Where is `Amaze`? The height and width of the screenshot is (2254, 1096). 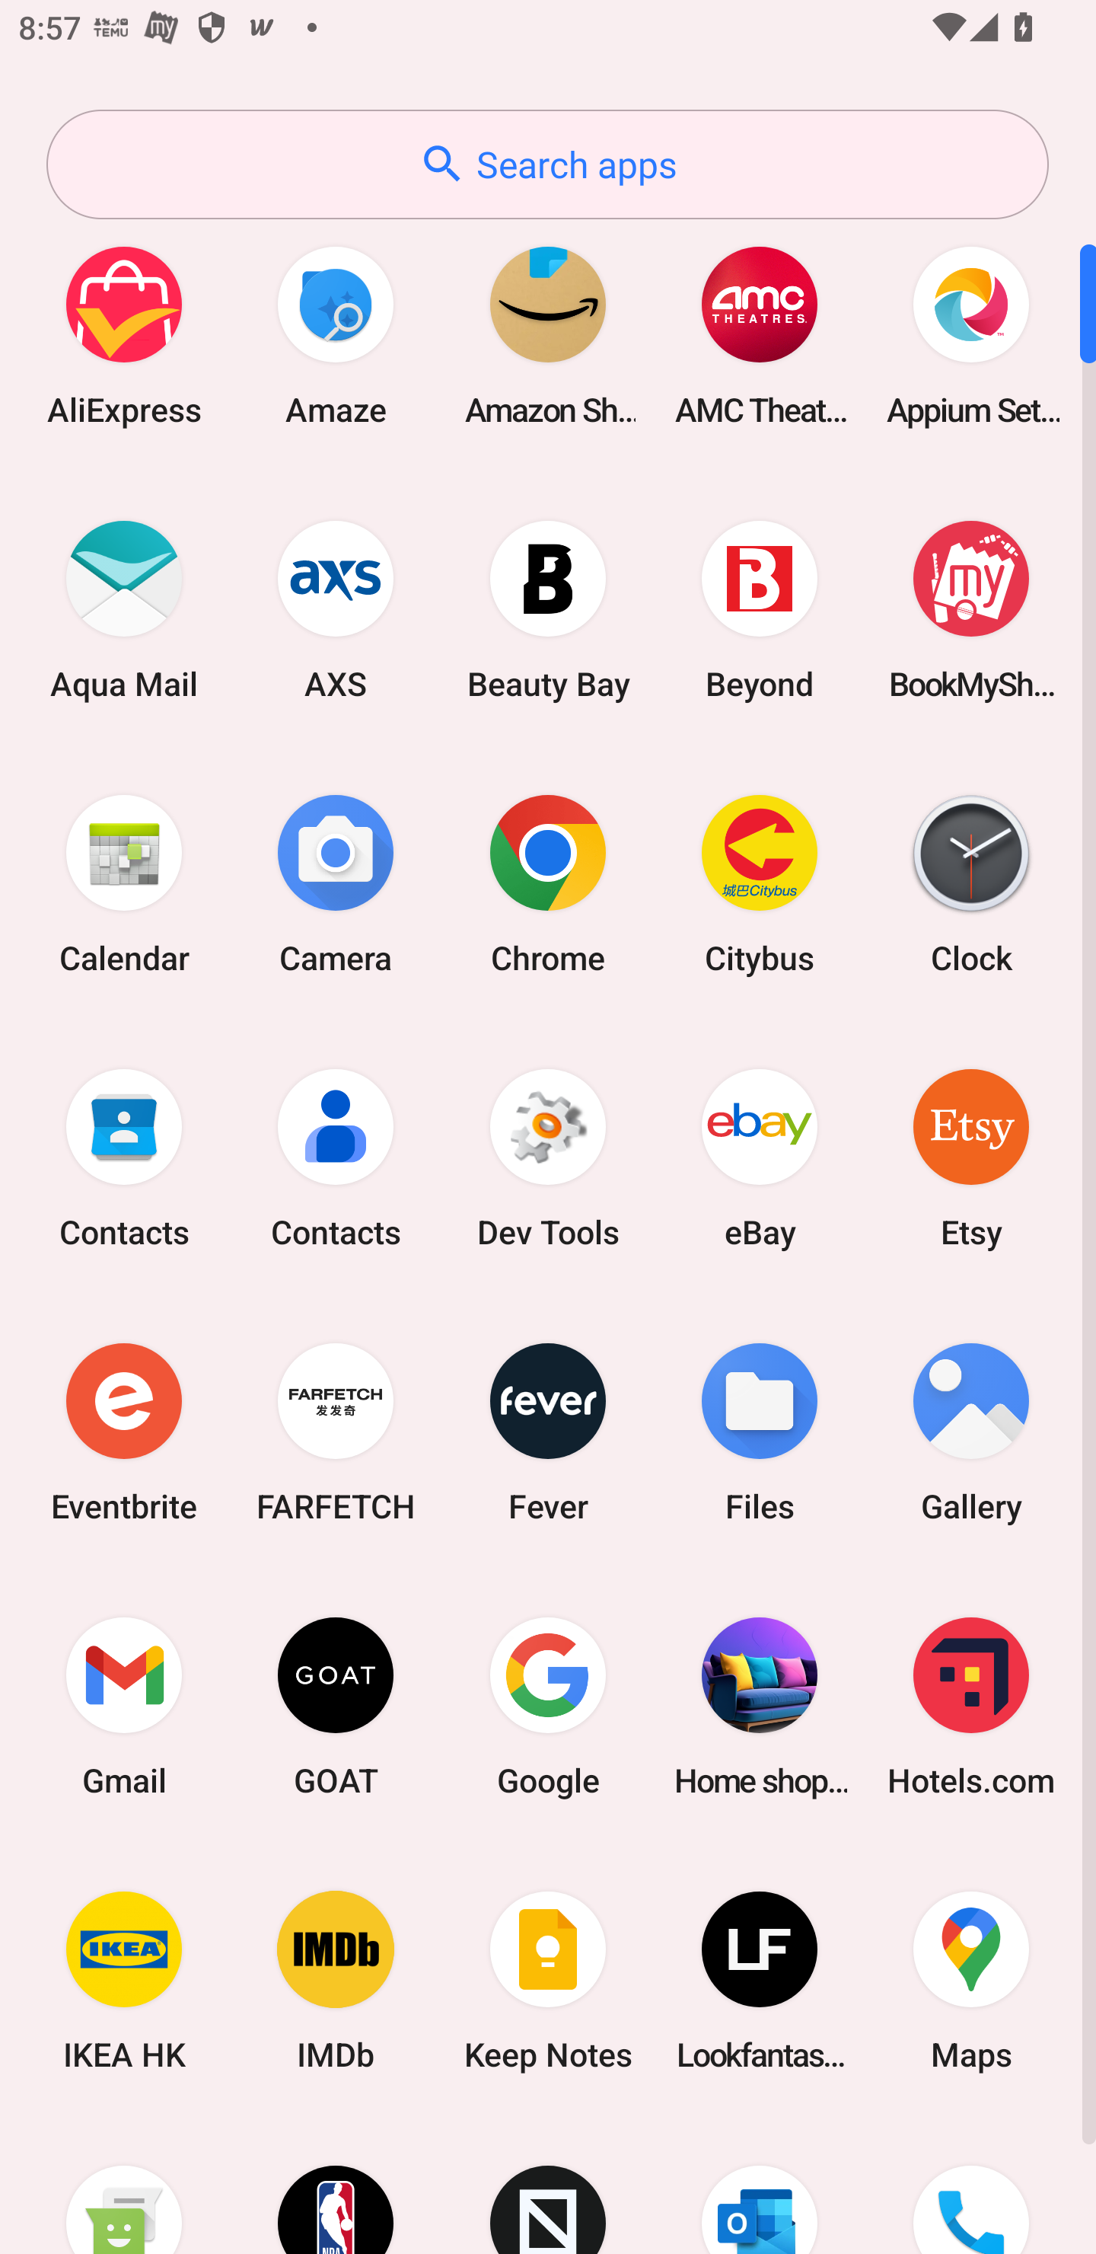
Amaze is located at coordinates (336, 335).